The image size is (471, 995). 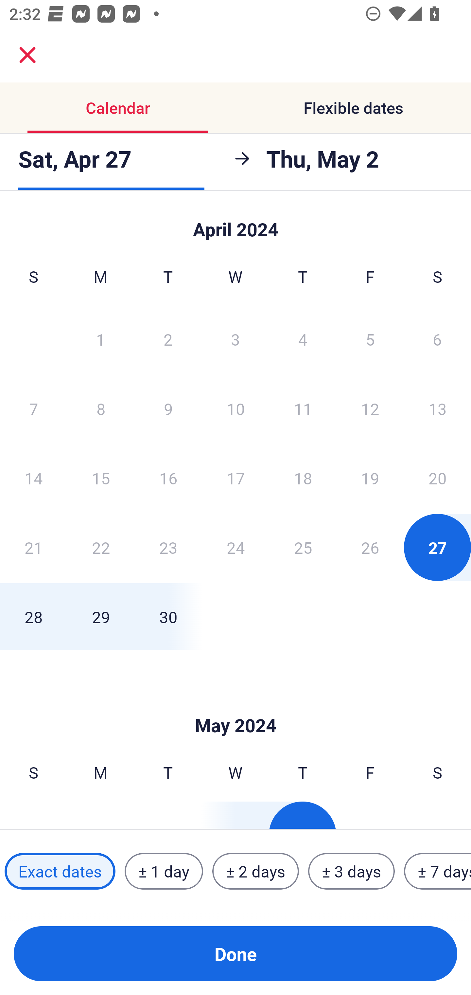 I want to click on Skip to Done, so click(x=235, y=224).